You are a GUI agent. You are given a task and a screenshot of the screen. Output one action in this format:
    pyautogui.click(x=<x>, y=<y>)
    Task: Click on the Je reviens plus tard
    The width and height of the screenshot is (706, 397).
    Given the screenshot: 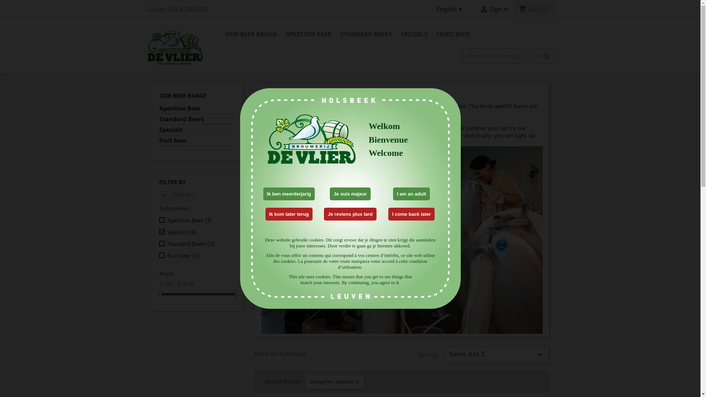 What is the action you would take?
    pyautogui.click(x=350, y=214)
    